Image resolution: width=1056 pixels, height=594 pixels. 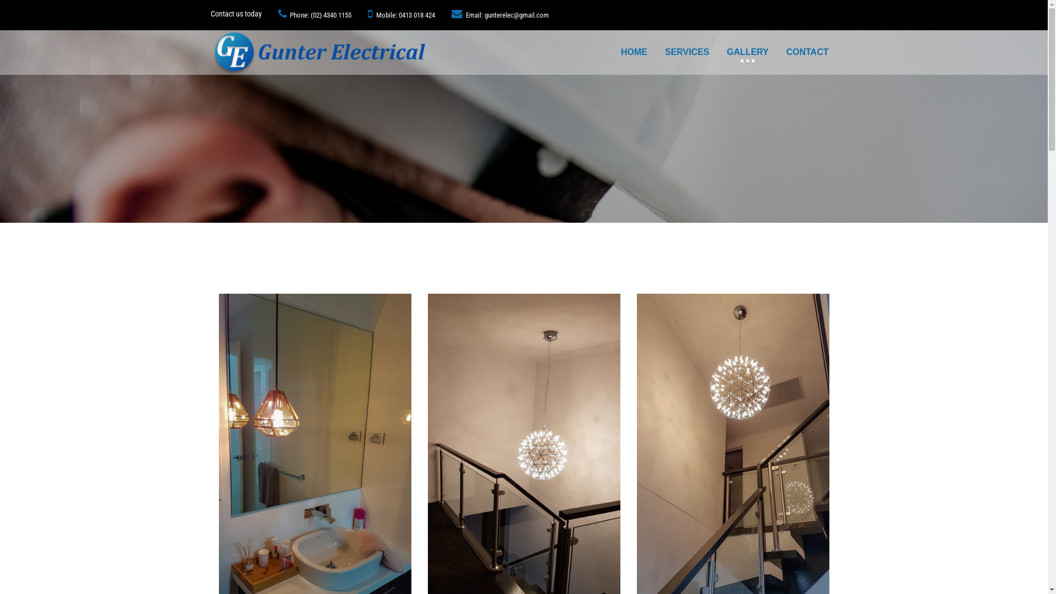 What do you see at coordinates (402, 15) in the screenshot?
I see `Mobile: 0413 018 424` at bounding box center [402, 15].